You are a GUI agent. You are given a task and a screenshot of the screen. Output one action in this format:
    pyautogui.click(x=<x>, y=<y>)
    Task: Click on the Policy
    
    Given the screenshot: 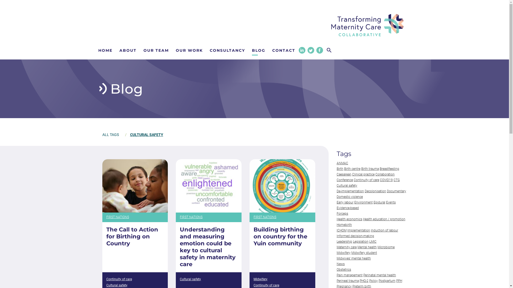 What is the action you would take?
    pyautogui.click(x=374, y=281)
    